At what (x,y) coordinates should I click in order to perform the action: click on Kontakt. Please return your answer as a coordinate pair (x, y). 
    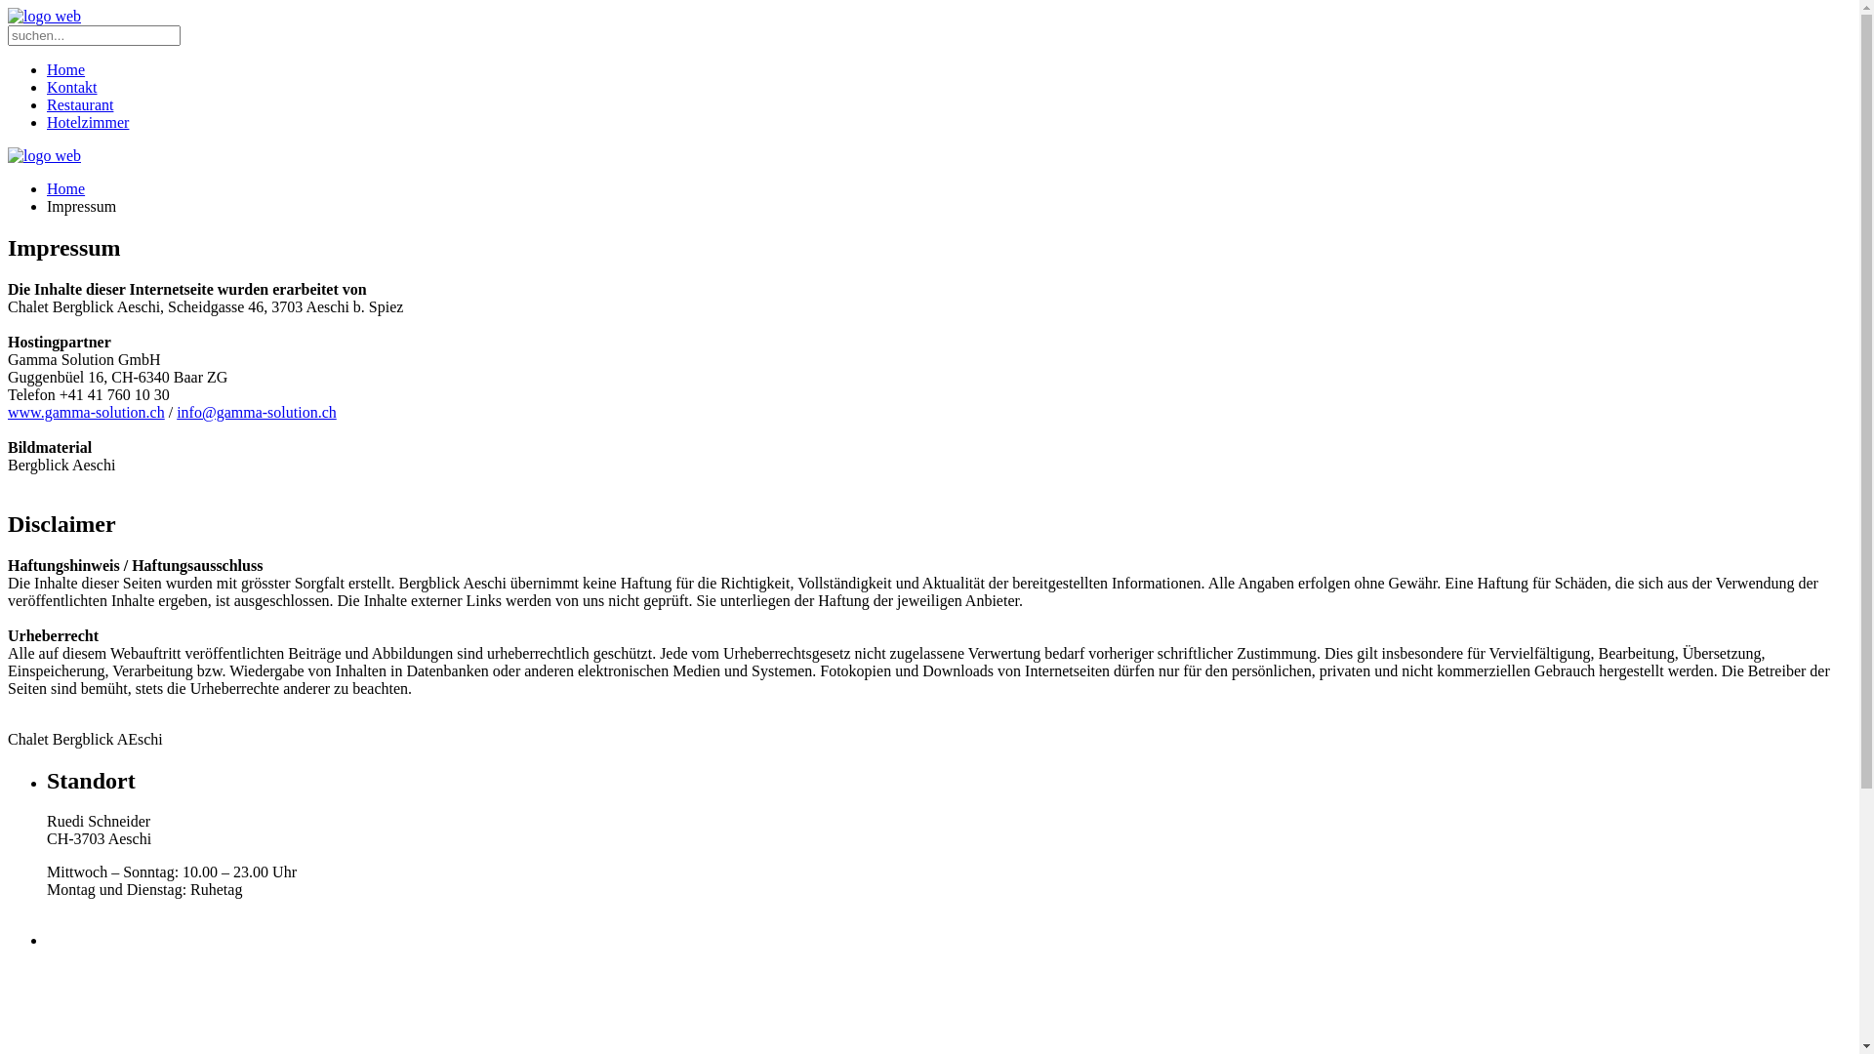
    Looking at the image, I should click on (72, 88).